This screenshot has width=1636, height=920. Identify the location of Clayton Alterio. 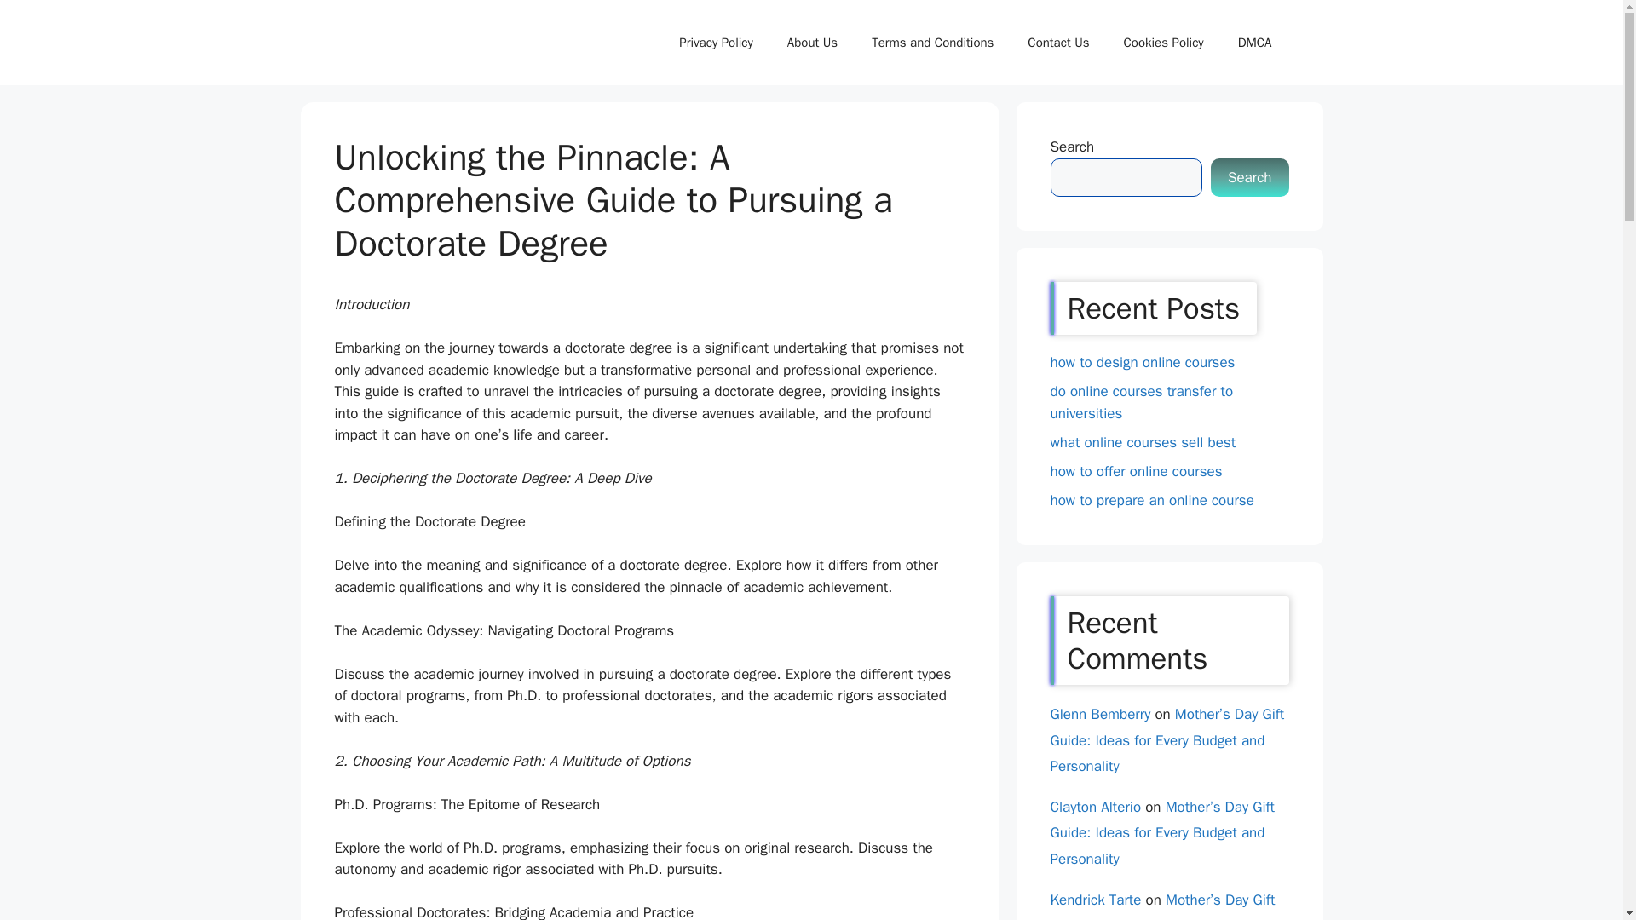
(1095, 807).